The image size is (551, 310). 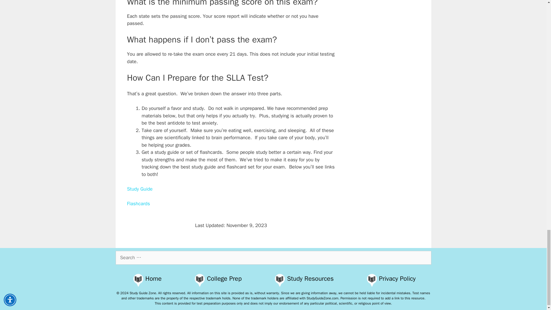 I want to click on College Prep, so click(x=224, y=278).